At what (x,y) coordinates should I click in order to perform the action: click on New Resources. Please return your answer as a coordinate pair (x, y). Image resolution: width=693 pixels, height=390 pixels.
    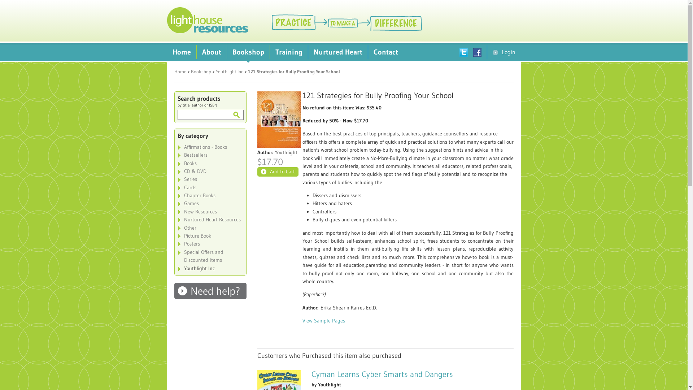
    Looking at the image, I should click on (210, 212).